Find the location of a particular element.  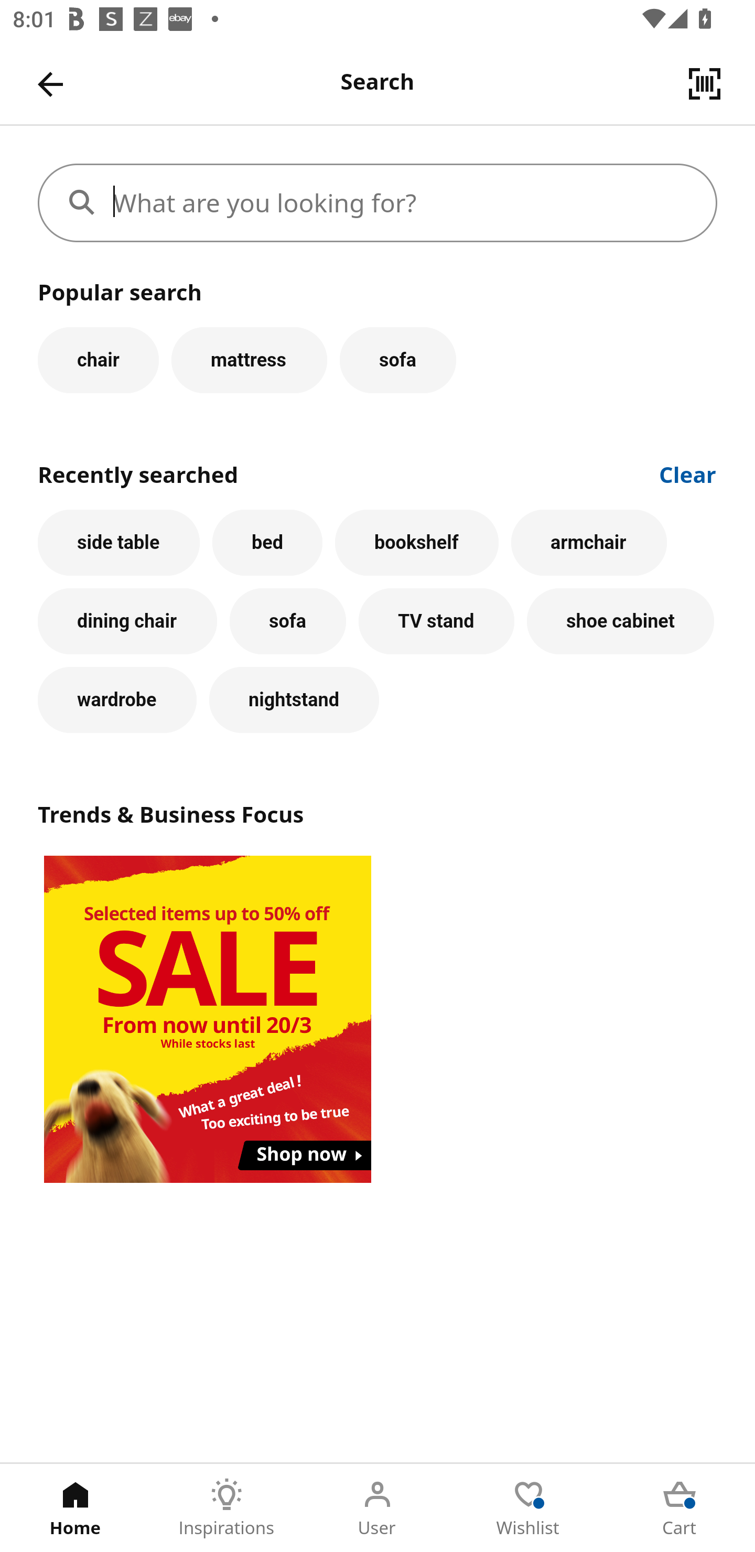

sofa is located at coordinates (287, 621).